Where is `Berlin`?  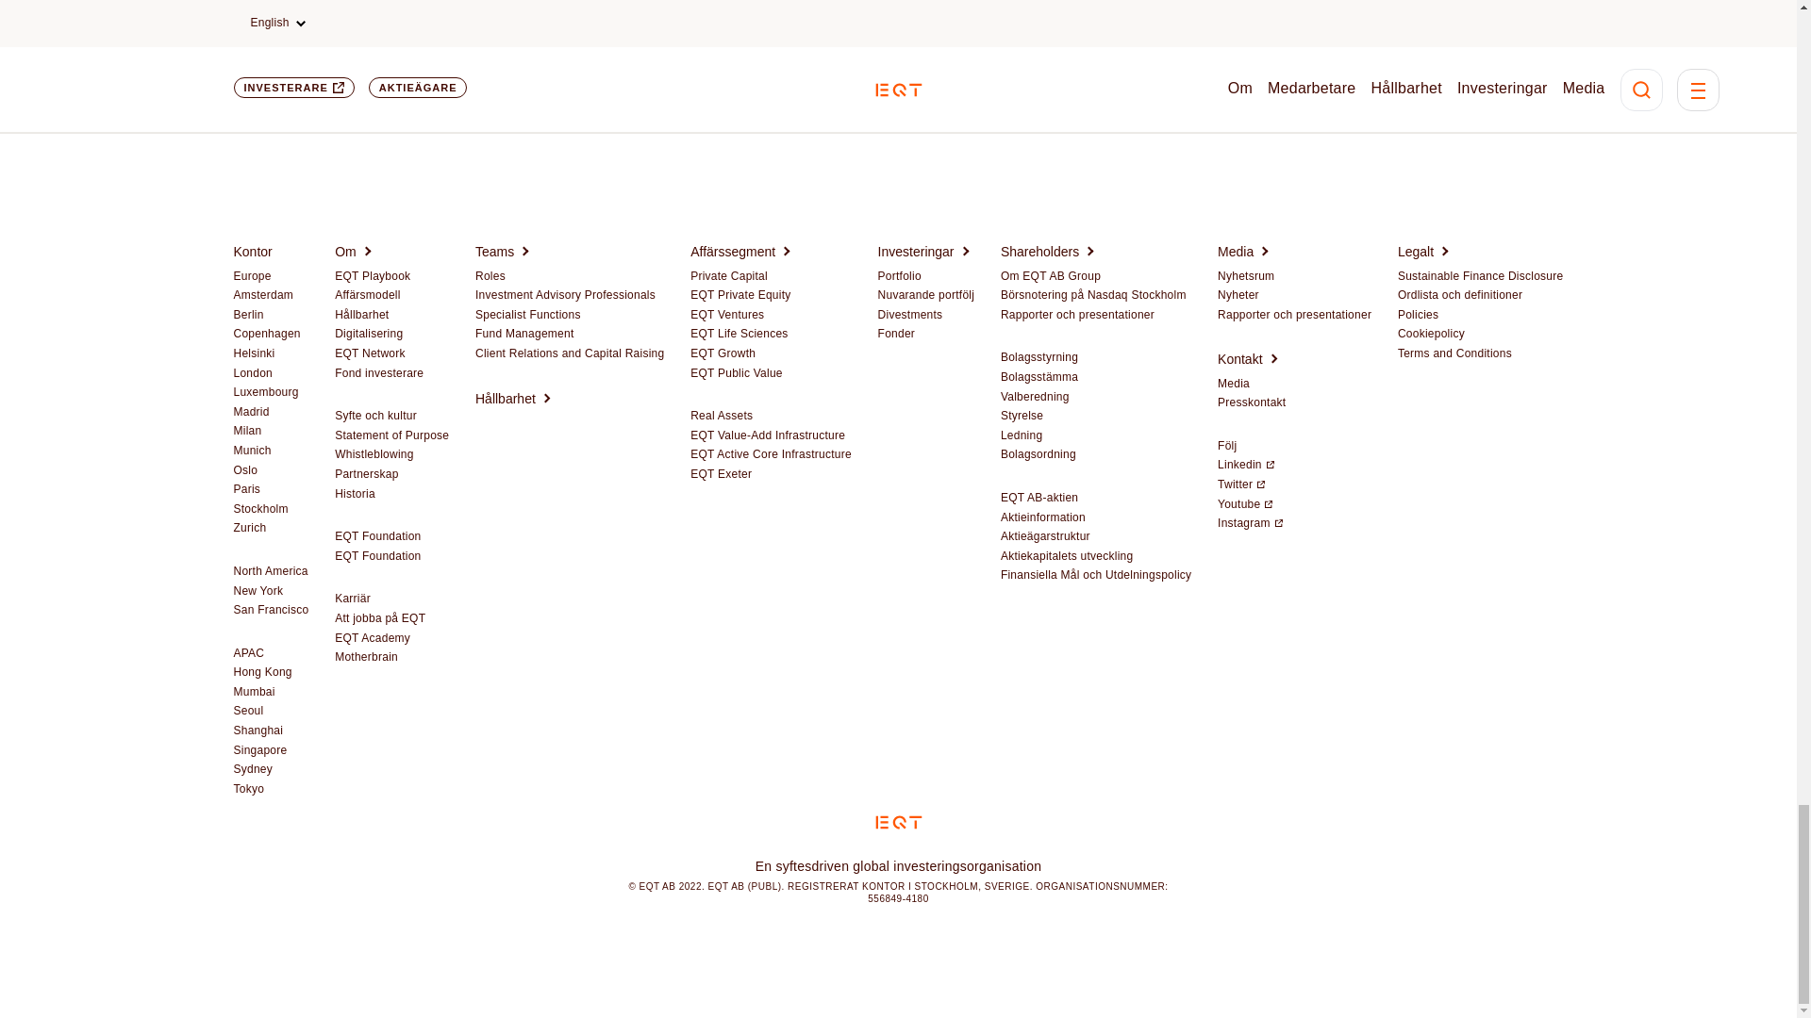
Berlin is located at coordinates (249, 316).